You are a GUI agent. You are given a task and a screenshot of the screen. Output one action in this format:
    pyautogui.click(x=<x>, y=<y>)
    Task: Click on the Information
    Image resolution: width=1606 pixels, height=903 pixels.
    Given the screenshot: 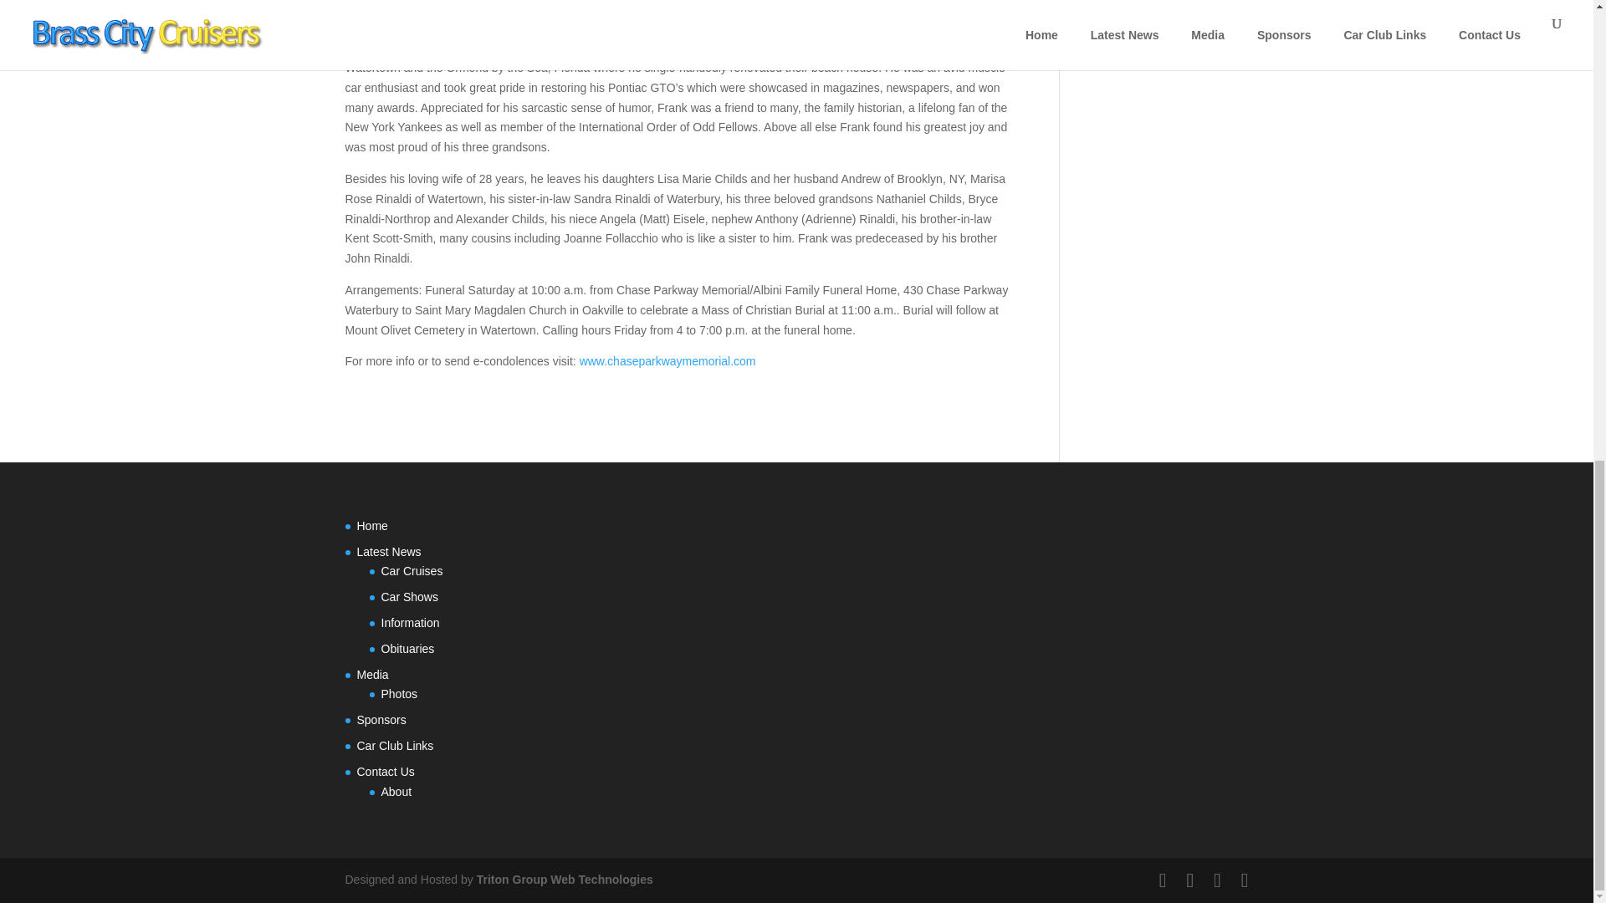 What is the action you would take?
    pyautogui.click(x=411, y=622)
    